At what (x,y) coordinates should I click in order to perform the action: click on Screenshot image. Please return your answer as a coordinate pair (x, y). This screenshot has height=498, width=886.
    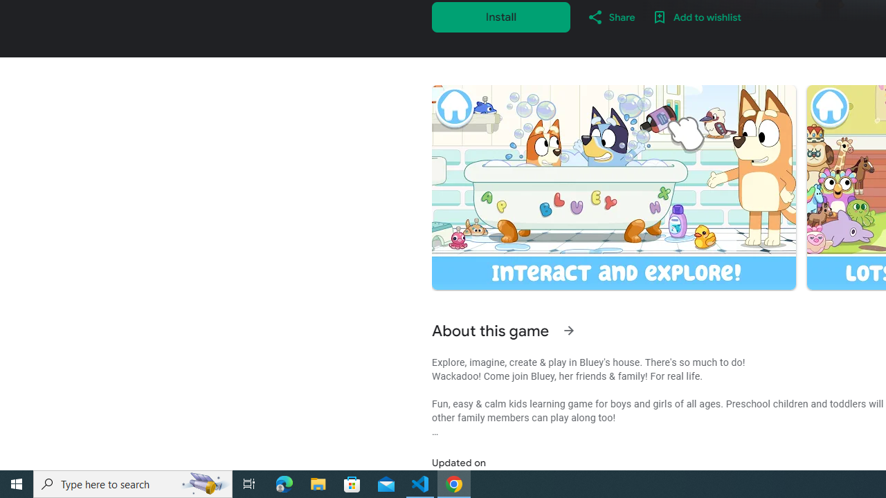
    Looking at the image, I should click on (613, 187).